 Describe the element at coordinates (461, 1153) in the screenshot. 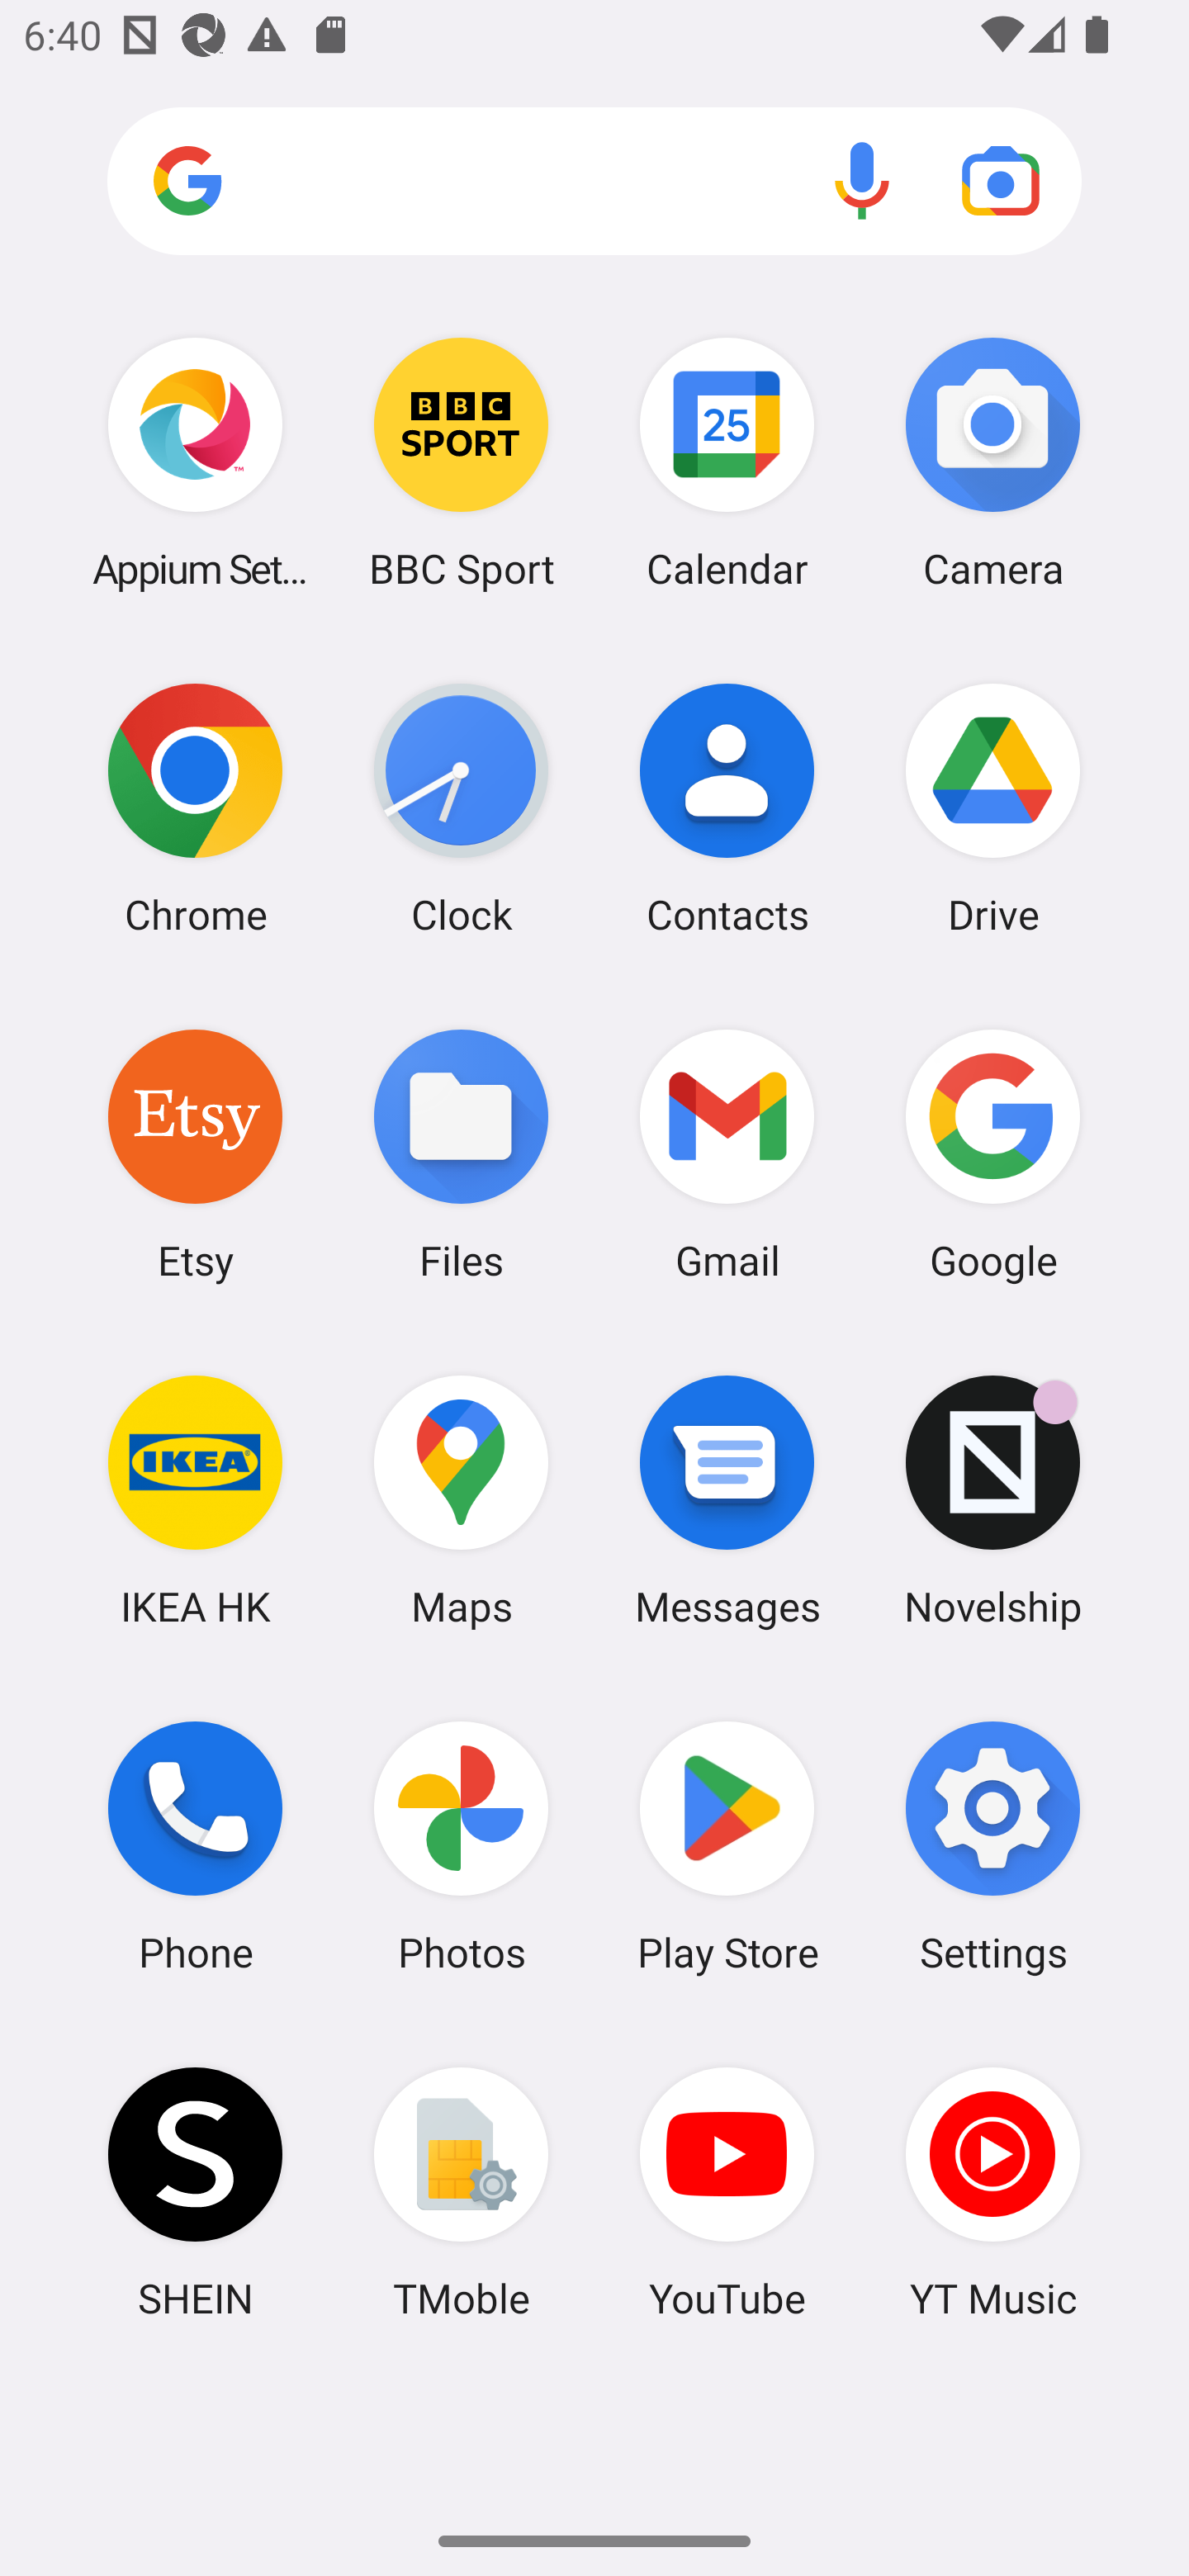

I see `Files` at that location.